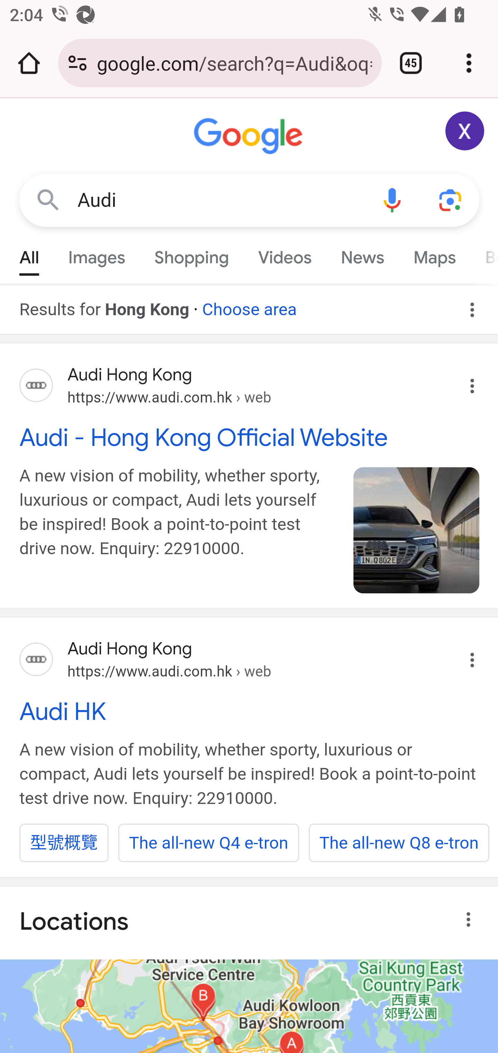 The width and height of the screenshot is (498, 1053). What do you see at coordinates (451, 200) in the screenshot?
I see `Search using your camera or photos` at bounding box center [451, 200].